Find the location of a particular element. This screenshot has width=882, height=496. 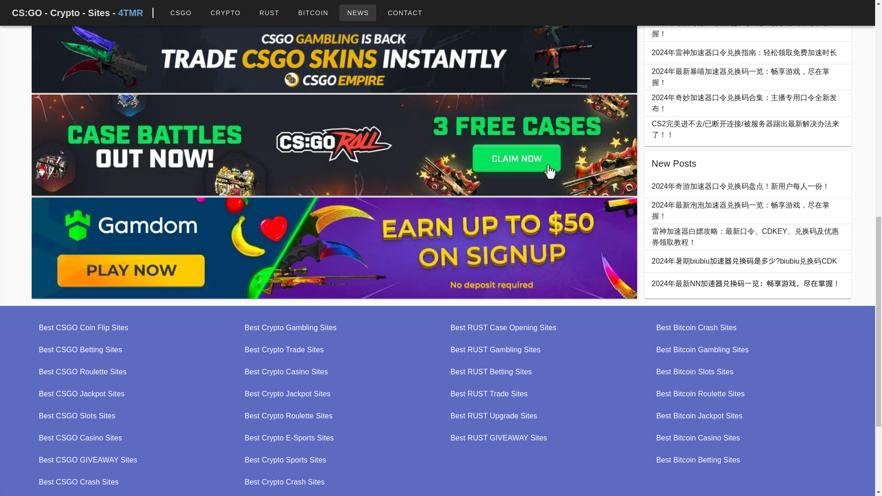

ExoClick - Advanced Ad Platform to Monetize at Scale is located at coordinates (334, 7).